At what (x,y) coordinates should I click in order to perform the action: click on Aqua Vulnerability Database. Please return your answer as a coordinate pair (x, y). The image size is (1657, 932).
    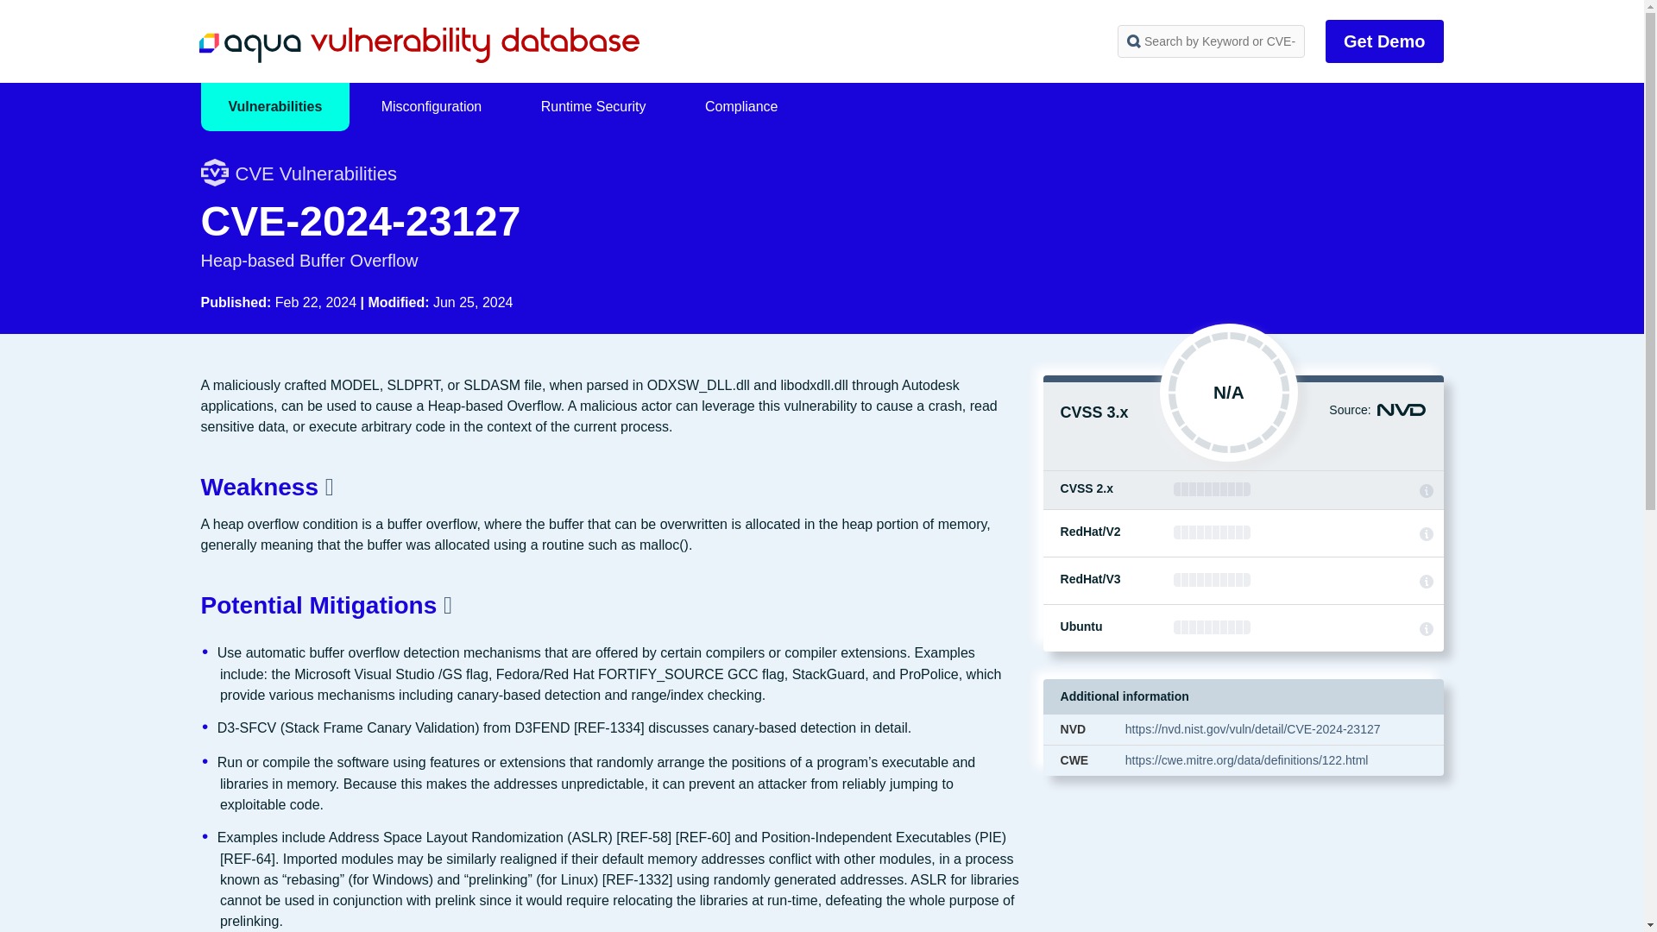
    Looking at the image, I should click on (418, 45).